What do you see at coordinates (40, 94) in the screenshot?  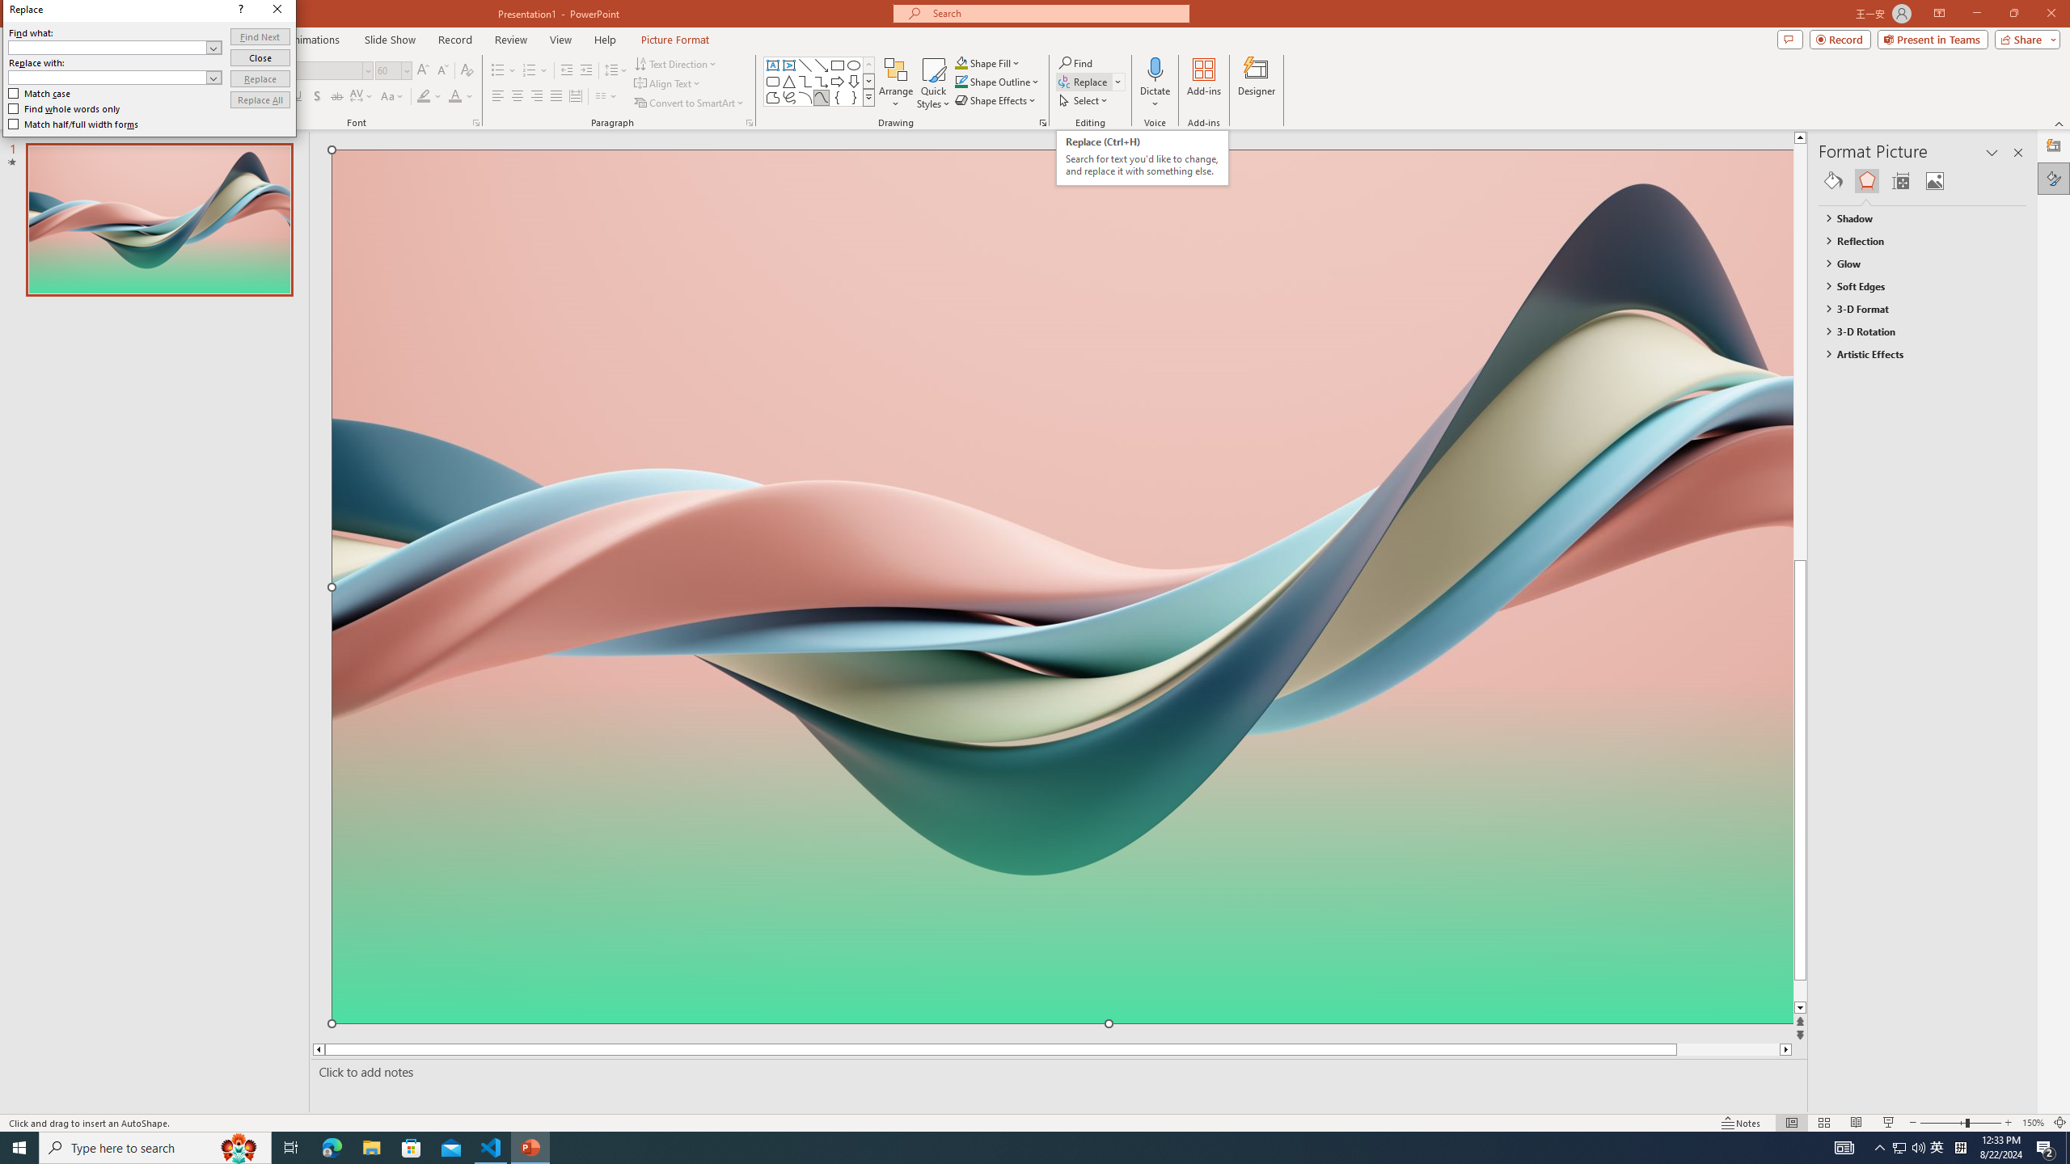 I see `Match case` at bounding box center [40, 94].